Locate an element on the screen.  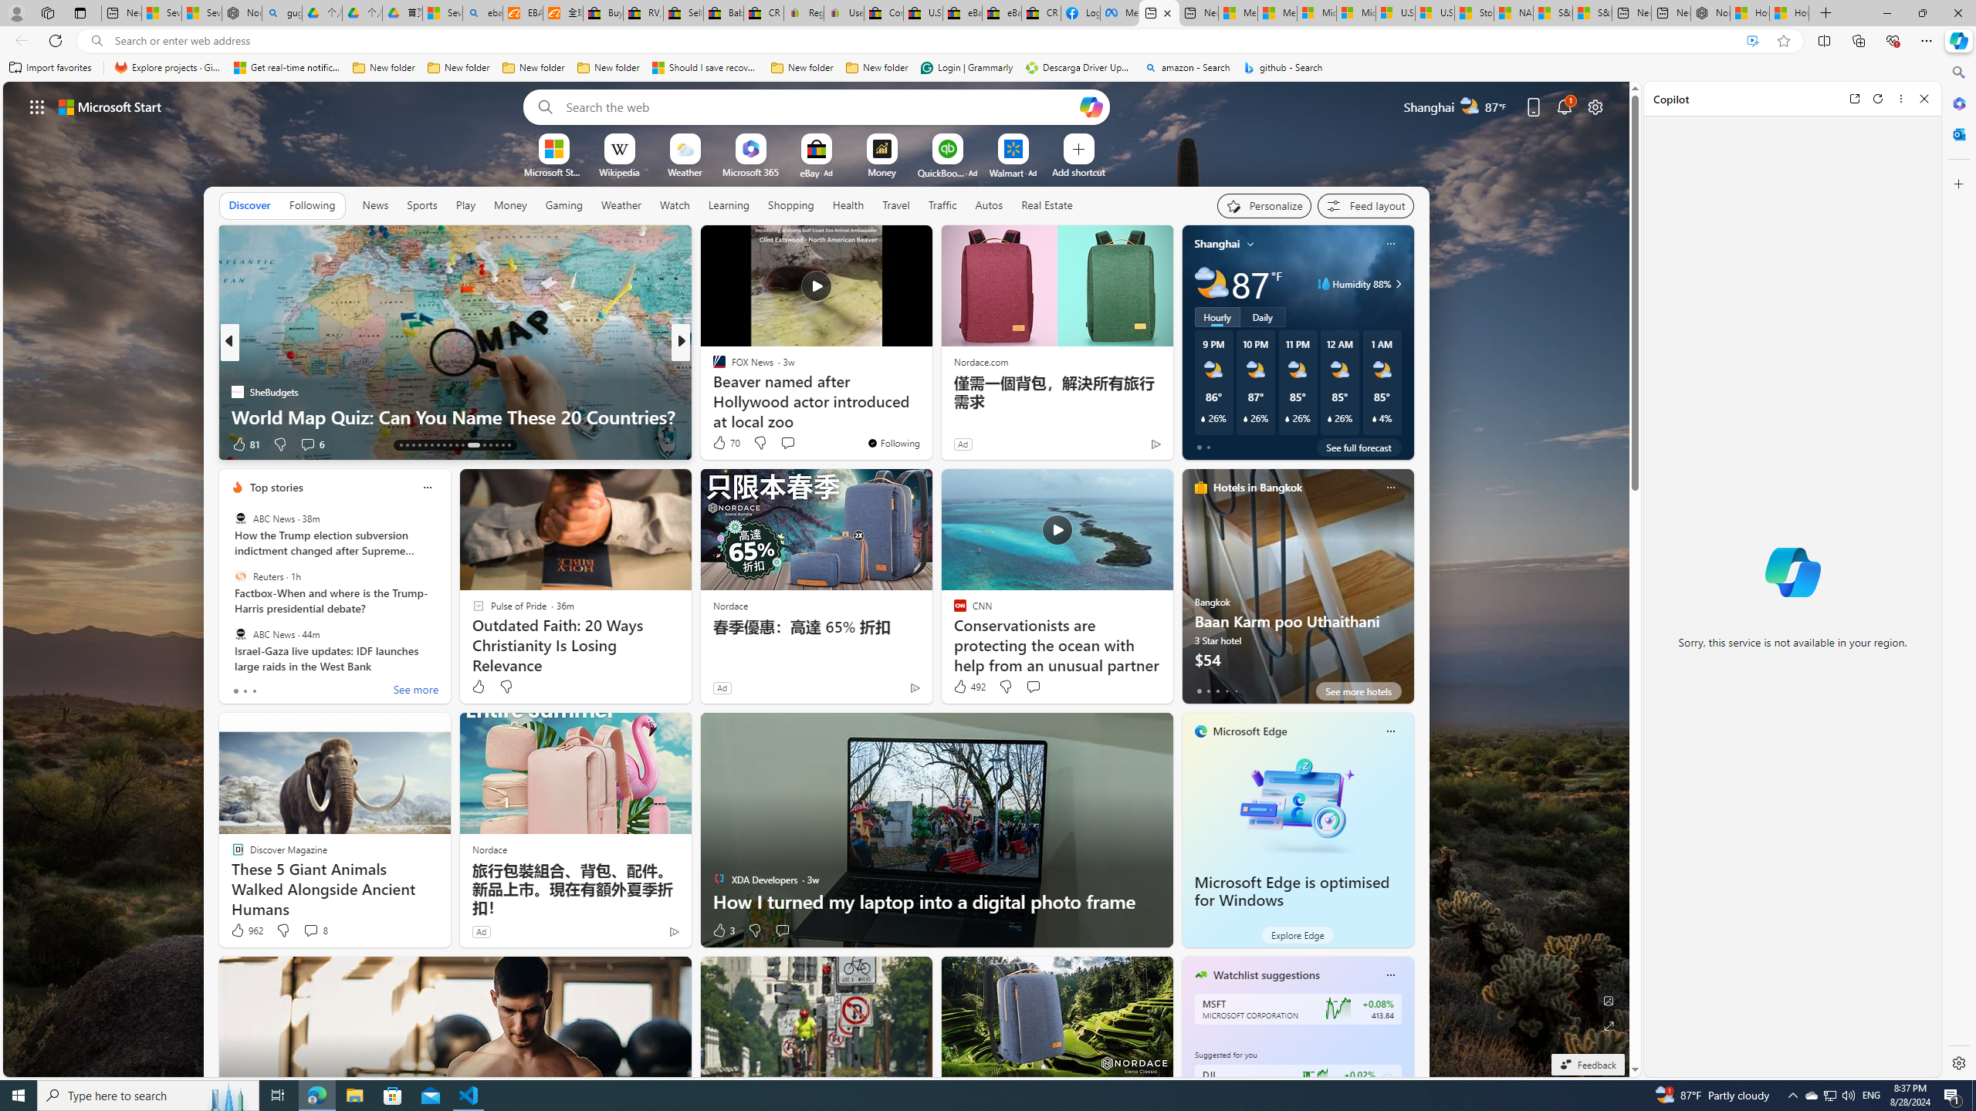
hotels-header-icon is located at coordinates (1200, 487).